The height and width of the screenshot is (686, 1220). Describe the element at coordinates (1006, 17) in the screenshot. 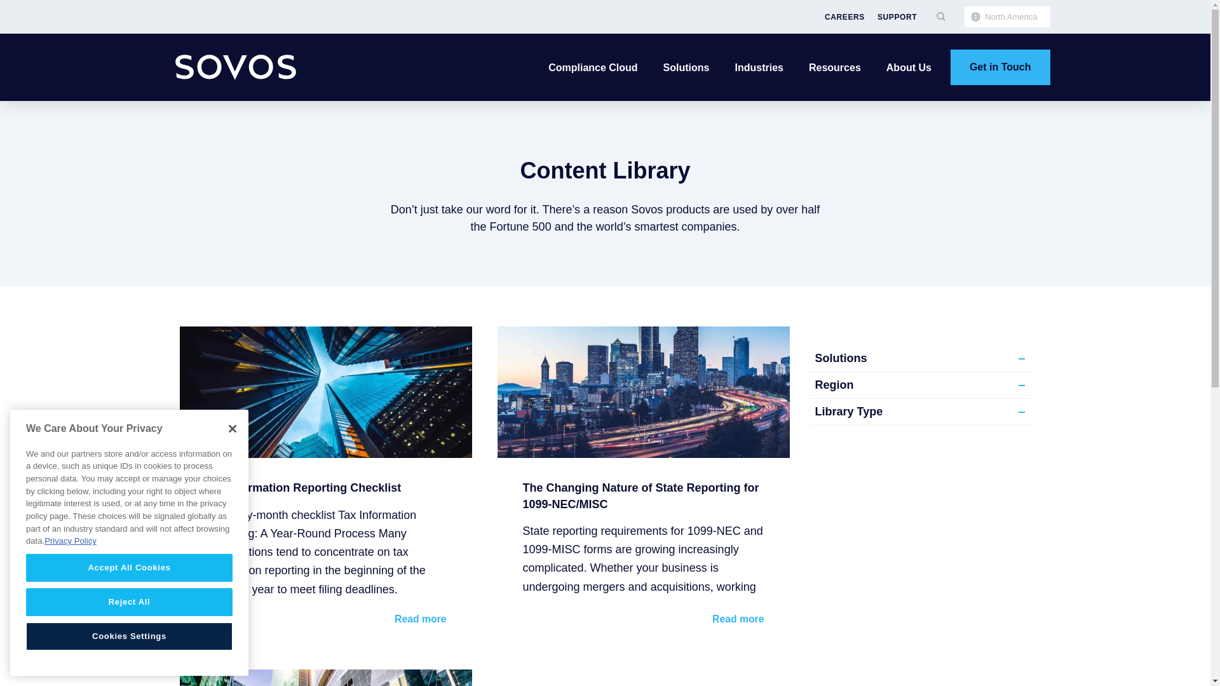

I see `North America` at that location.